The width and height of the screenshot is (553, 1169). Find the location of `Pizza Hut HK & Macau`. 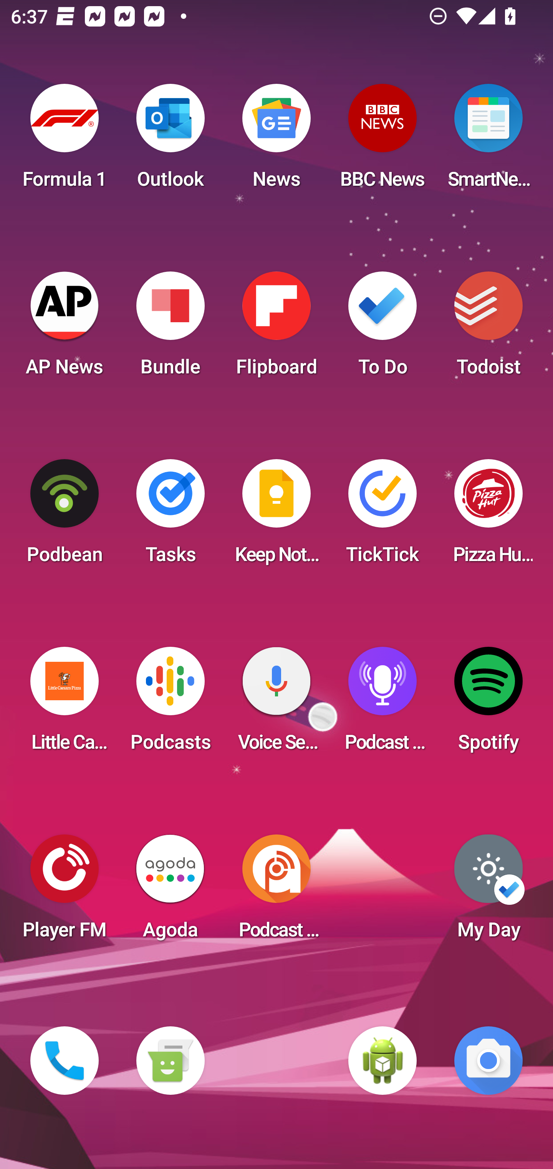

Pizza Hut HK & Macau is located at coordinates (488, 516).